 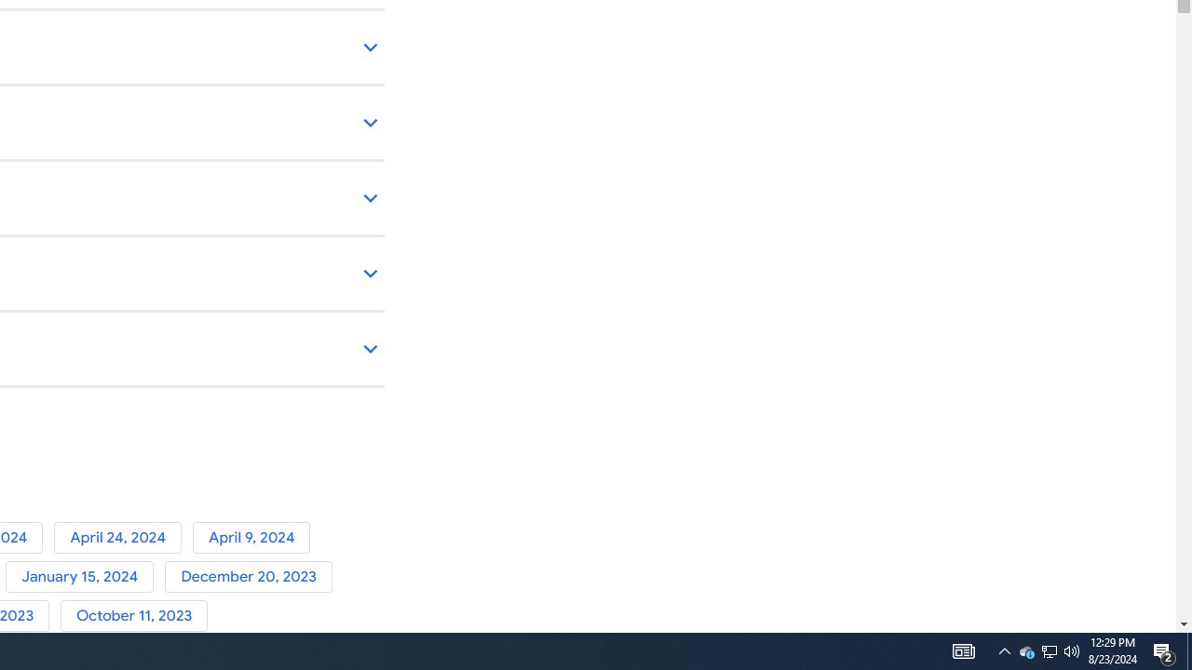 I want to click on April 9, 2024, so click(x=255, y=537).